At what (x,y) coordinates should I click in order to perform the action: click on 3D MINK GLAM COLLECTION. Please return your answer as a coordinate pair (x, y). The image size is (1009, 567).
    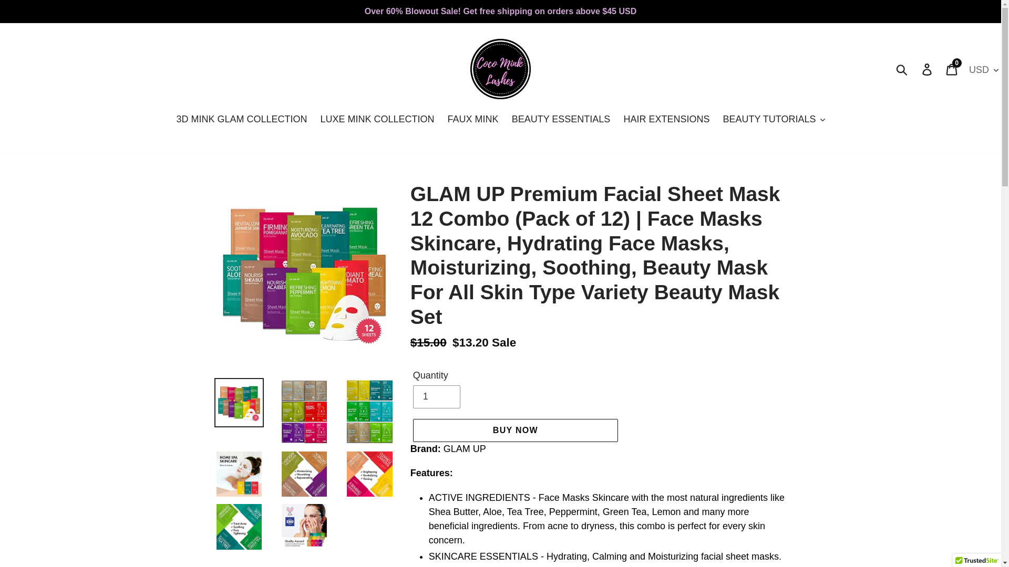
    Looking at the image, I should click on (515, 430).